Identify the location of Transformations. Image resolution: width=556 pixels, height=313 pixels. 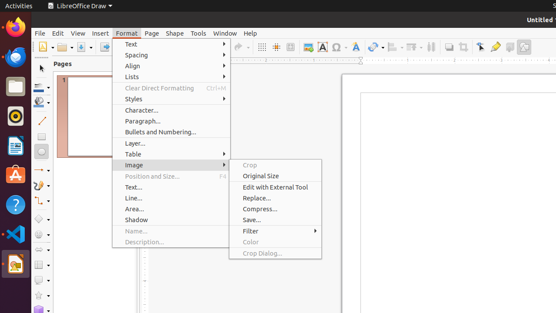
(376, 47).